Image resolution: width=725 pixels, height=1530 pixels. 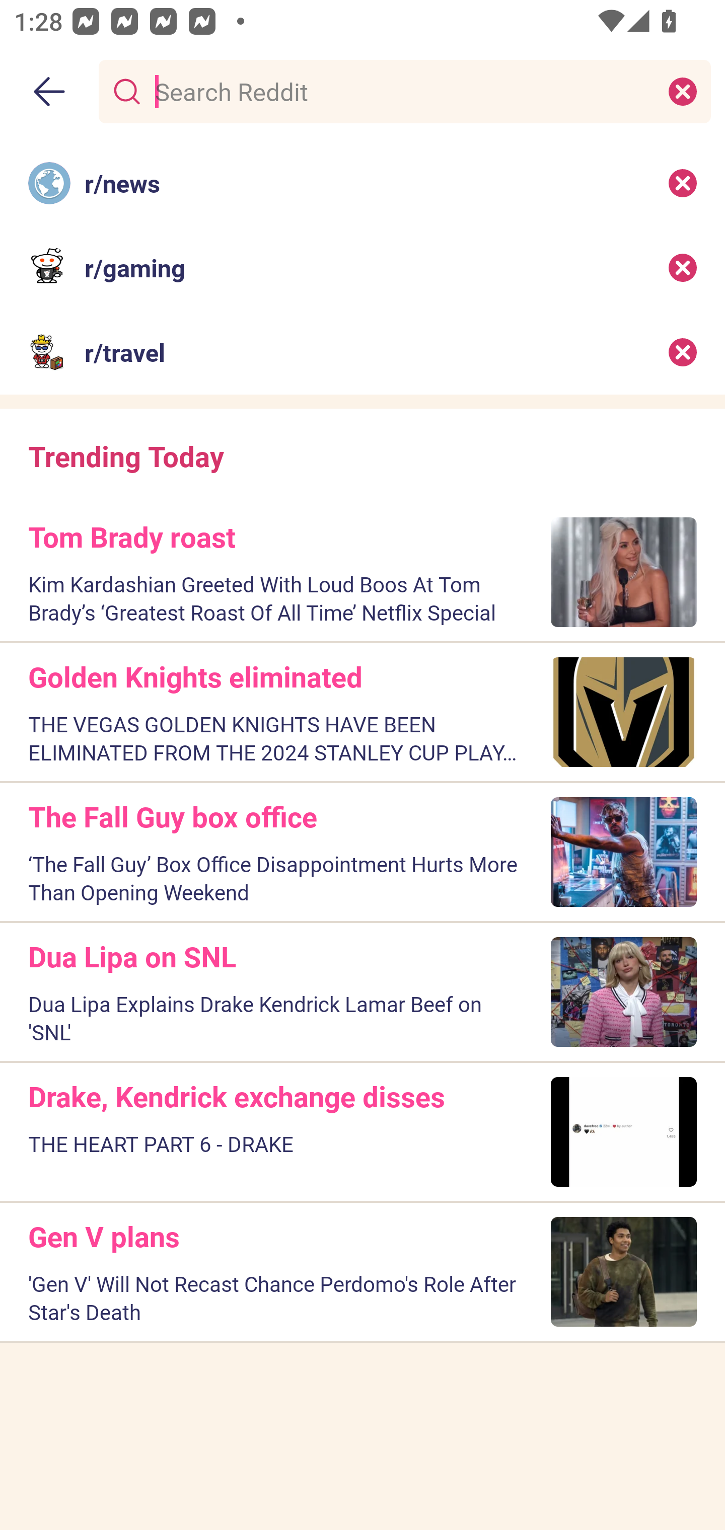 What do you see at coordinates (401, 91) in the screenshot?
I see `Search Reddit` at bounding box center [401, 91].